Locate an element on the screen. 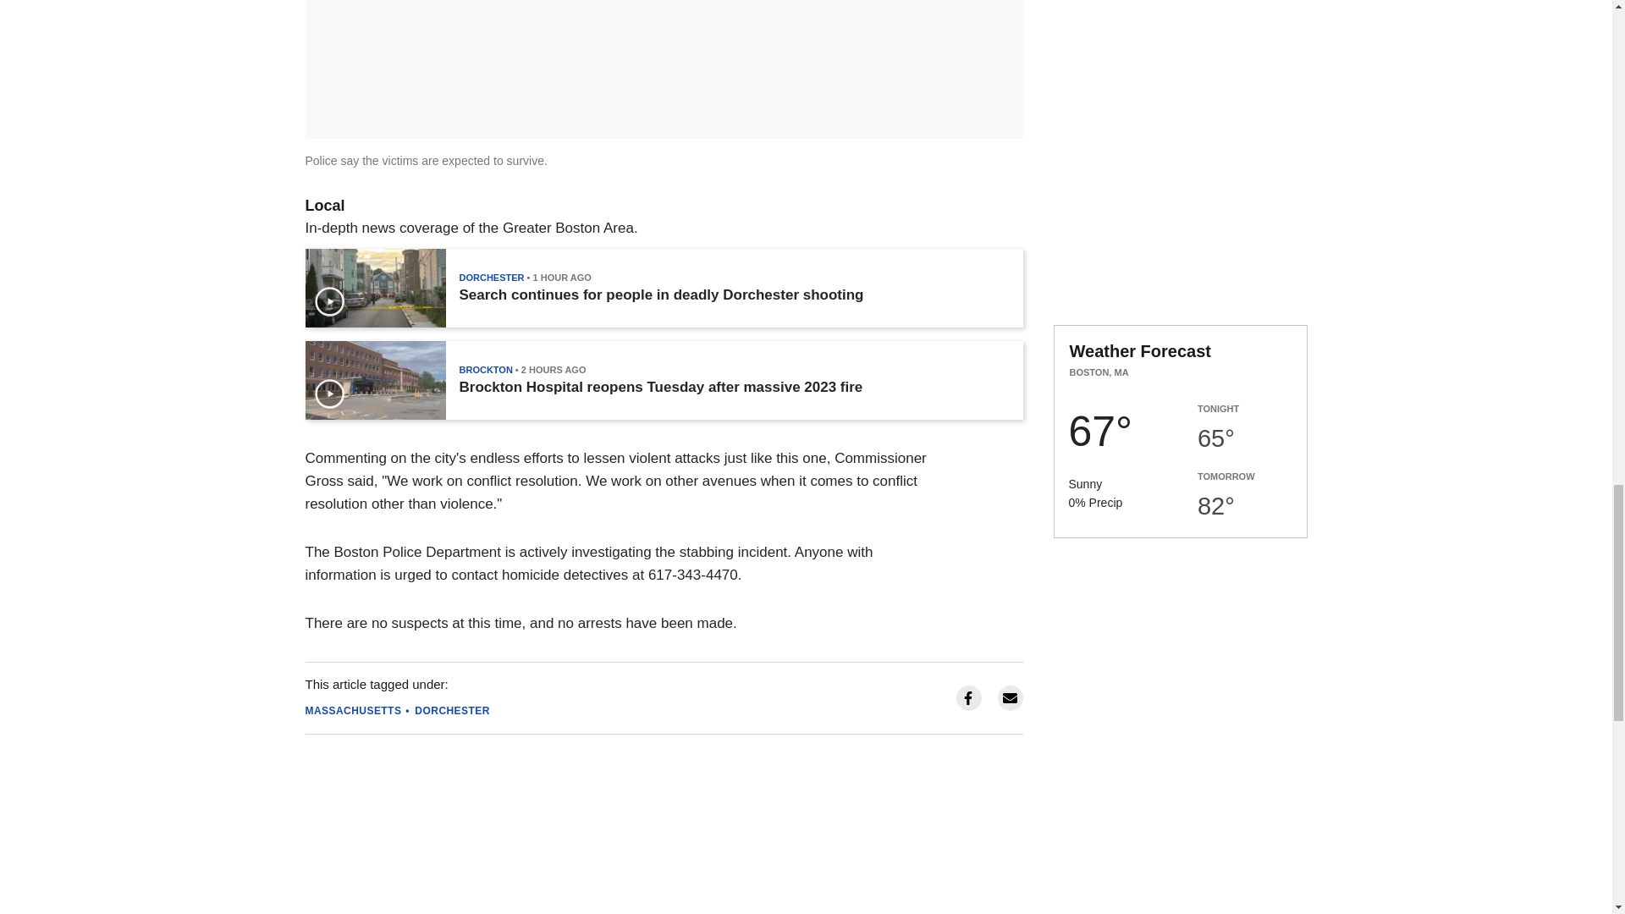 The width and height of the screenshot is (1625, 914). 3rd party ad content is located at coordinates (1180, 6).